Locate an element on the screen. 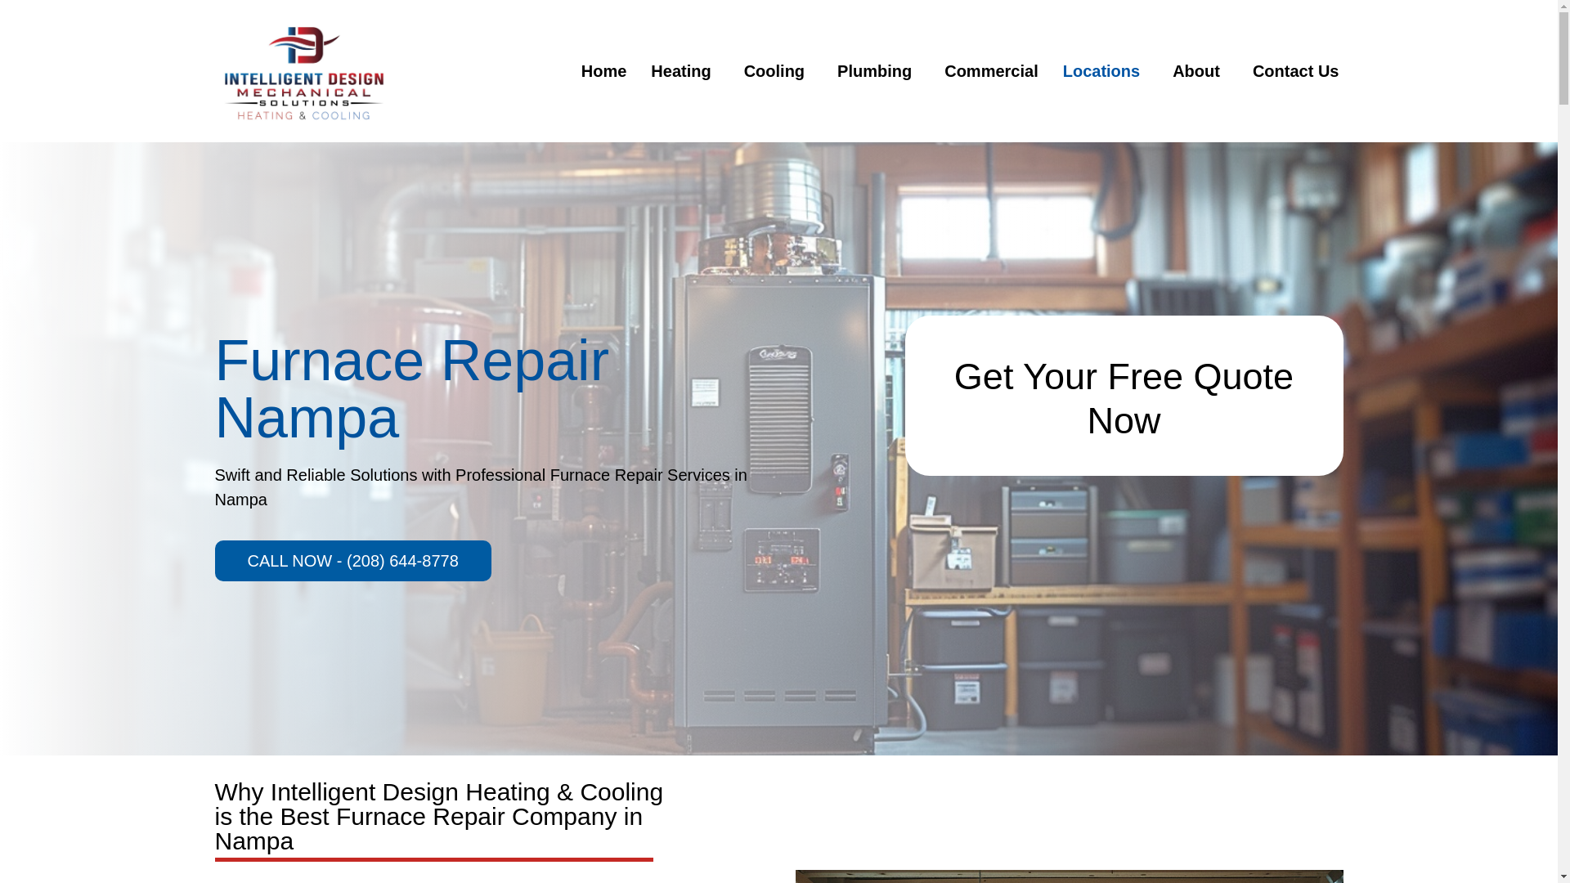  Cooling is located at coordinates (778, 70).